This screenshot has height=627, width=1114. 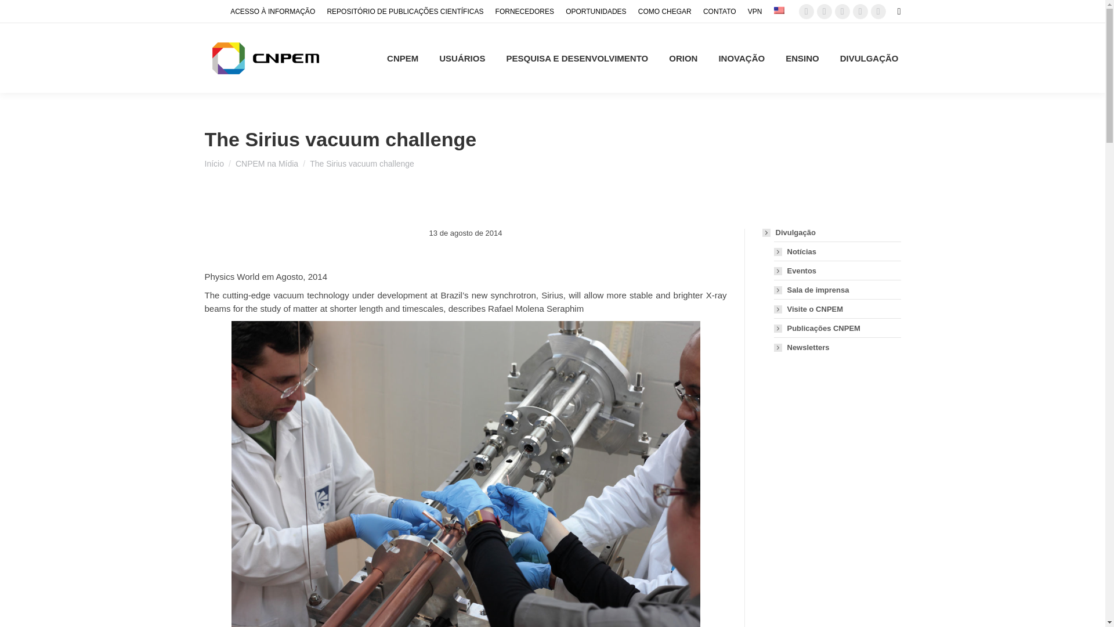 I want to click on Go!, so click(x=12, y=13).